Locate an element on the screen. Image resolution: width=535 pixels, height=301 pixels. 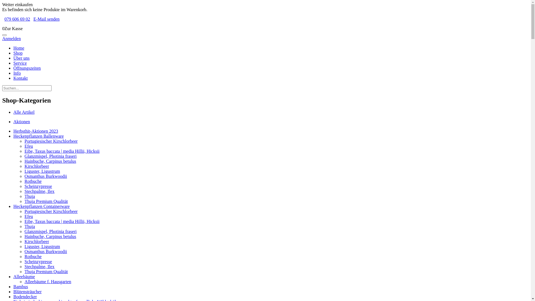
Heckenpflanzen Ballenware is located at coordinates (38, 136).